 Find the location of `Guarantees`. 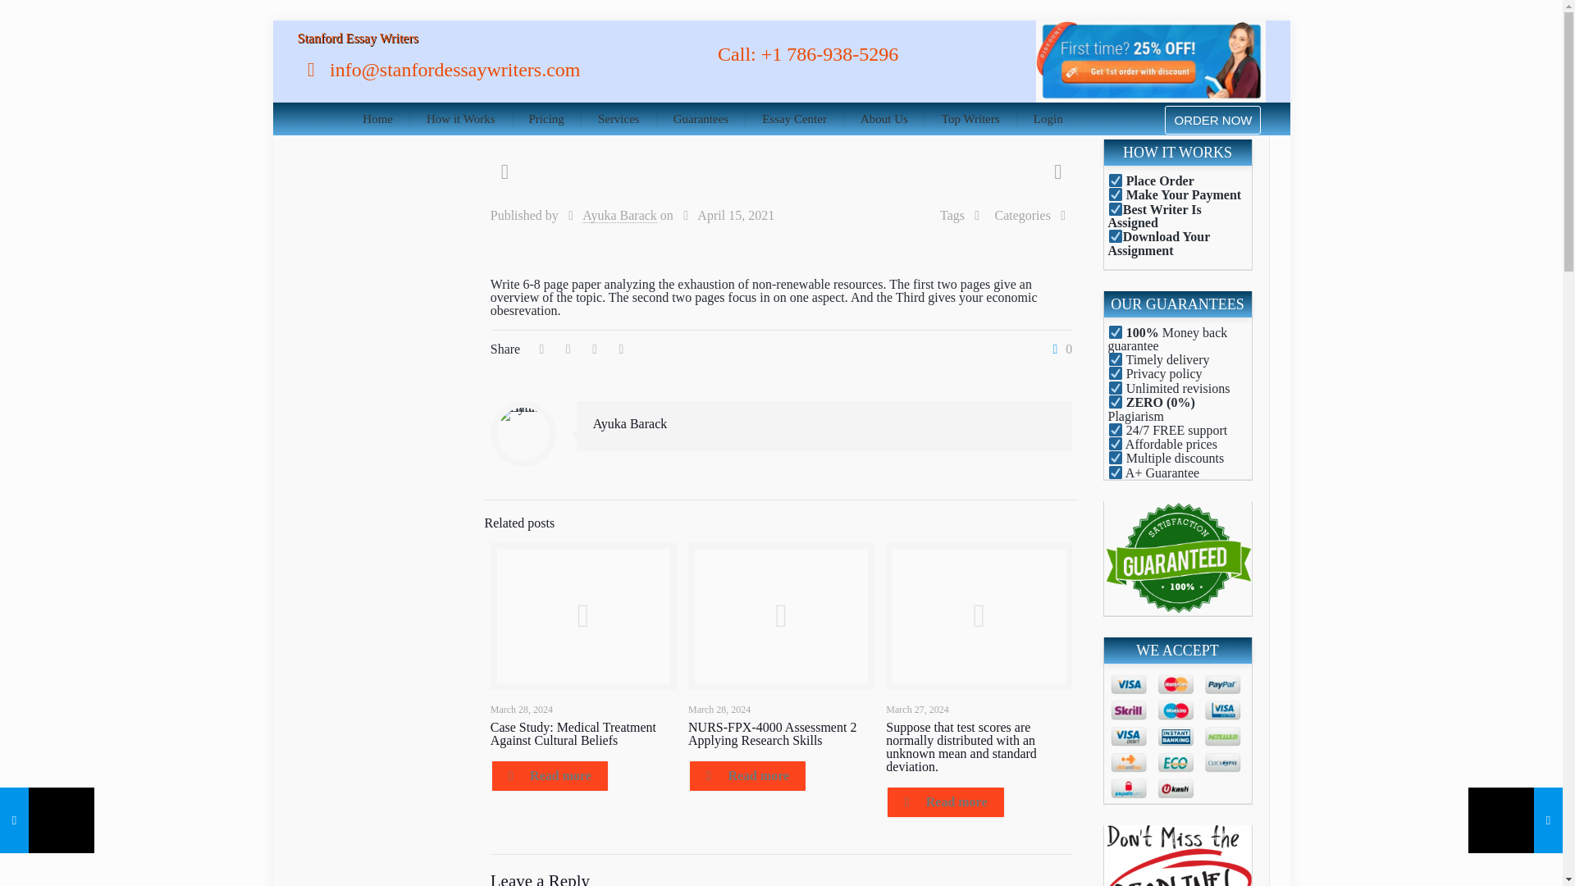

Guarantees is located at coordinates (701, 119).